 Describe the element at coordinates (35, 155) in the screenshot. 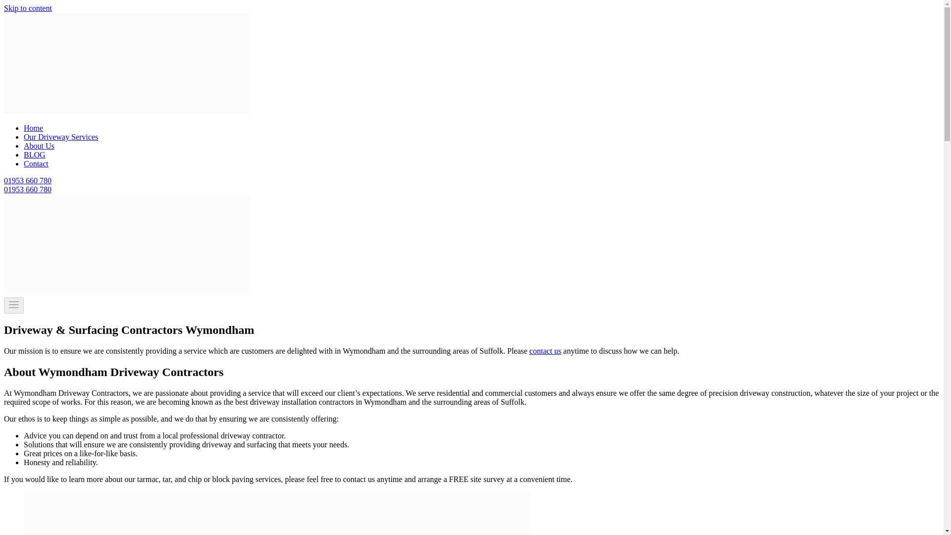

I see `BLOG` at that location.